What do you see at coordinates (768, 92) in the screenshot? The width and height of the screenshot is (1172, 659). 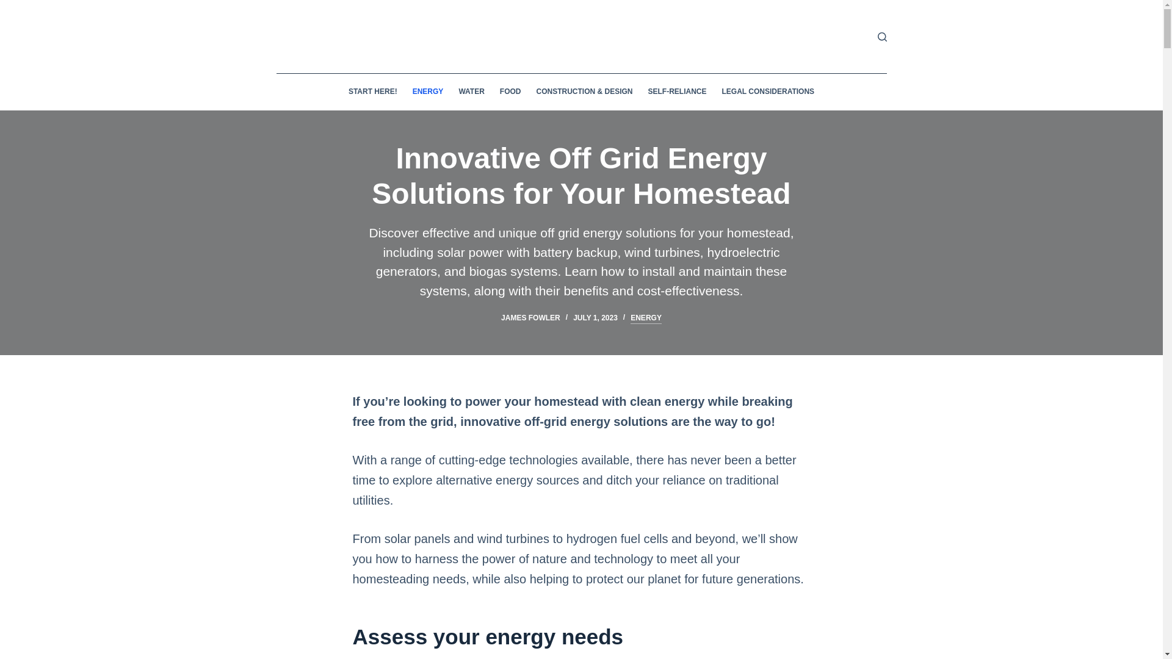 I see `LEGAL CONSIDERATIONS` at bounding box center [768, 92].